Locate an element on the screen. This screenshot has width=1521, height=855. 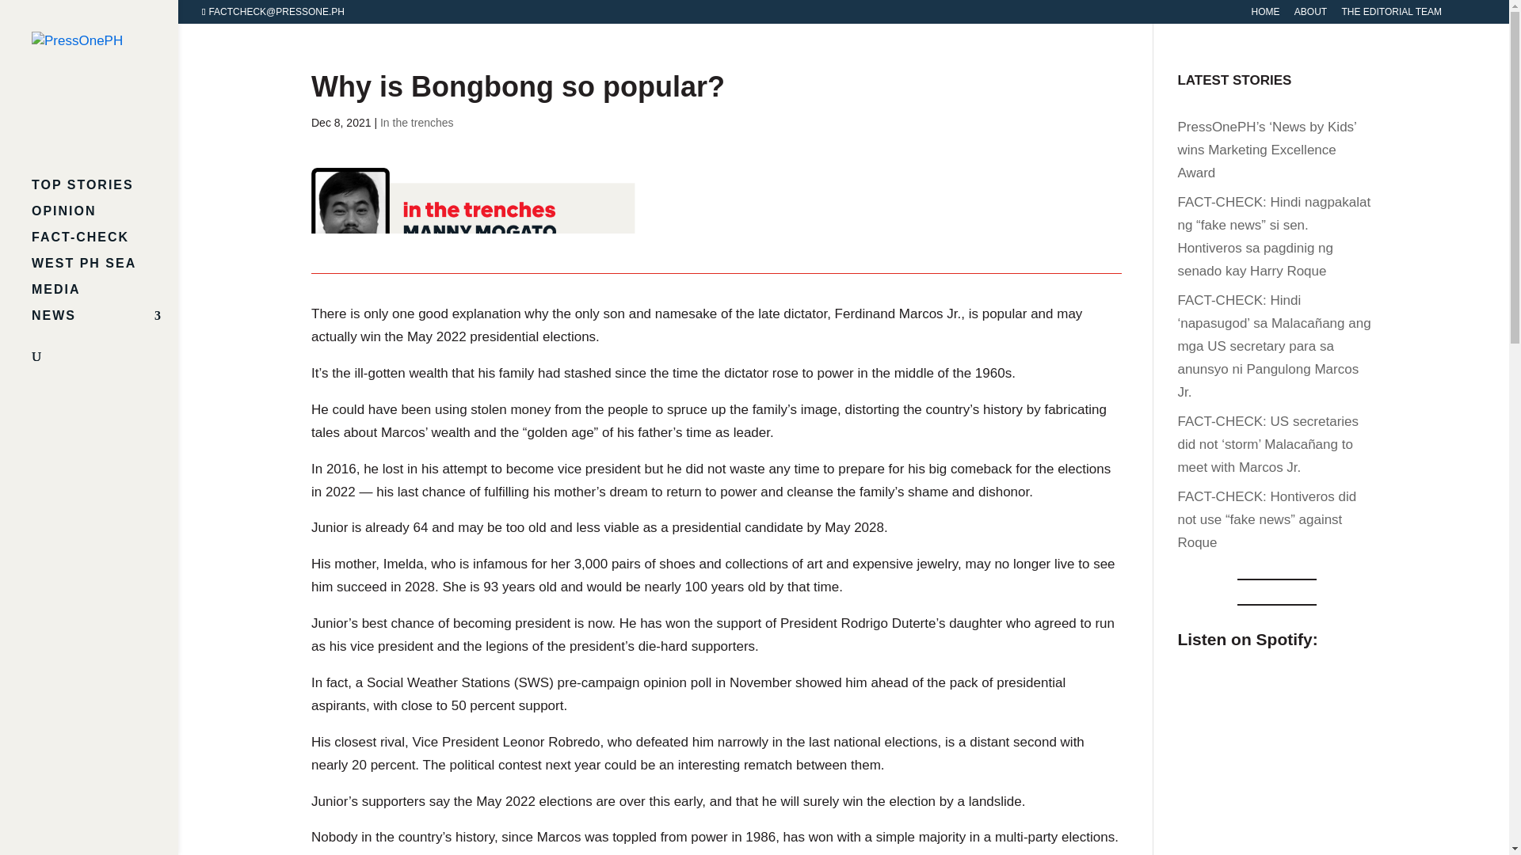
OPINION is located at coordinates (105, 218).